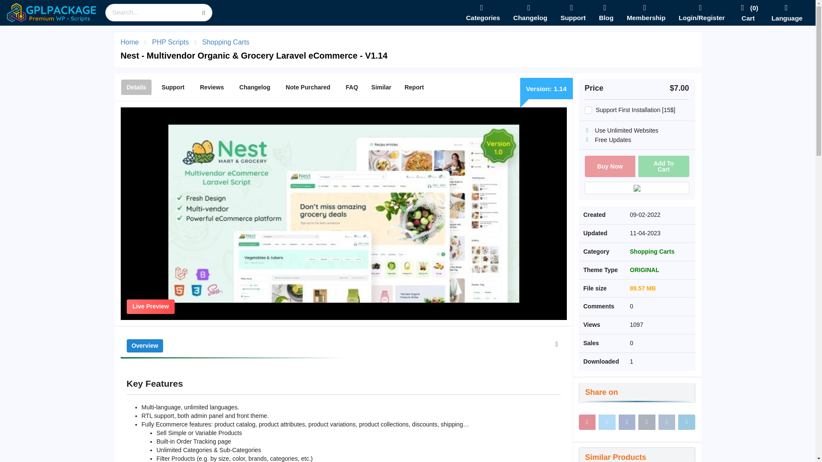 The width and height of the screenshot is (822, 462). I want to click on Support, so click(573, 13).